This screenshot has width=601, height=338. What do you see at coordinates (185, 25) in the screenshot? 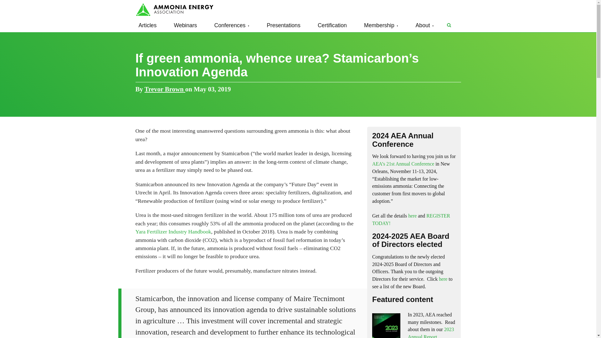
I see `Webinars` at bounding box center [185, 25].